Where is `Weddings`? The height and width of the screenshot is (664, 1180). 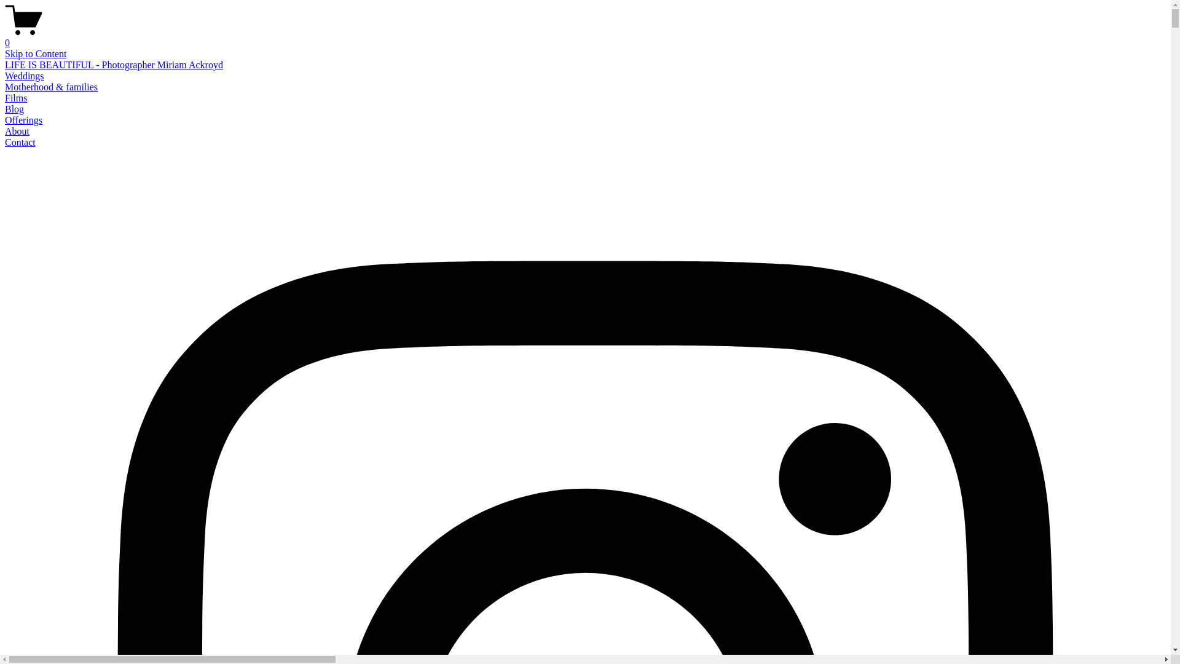 Weddings is located at coordinates (25, 76).